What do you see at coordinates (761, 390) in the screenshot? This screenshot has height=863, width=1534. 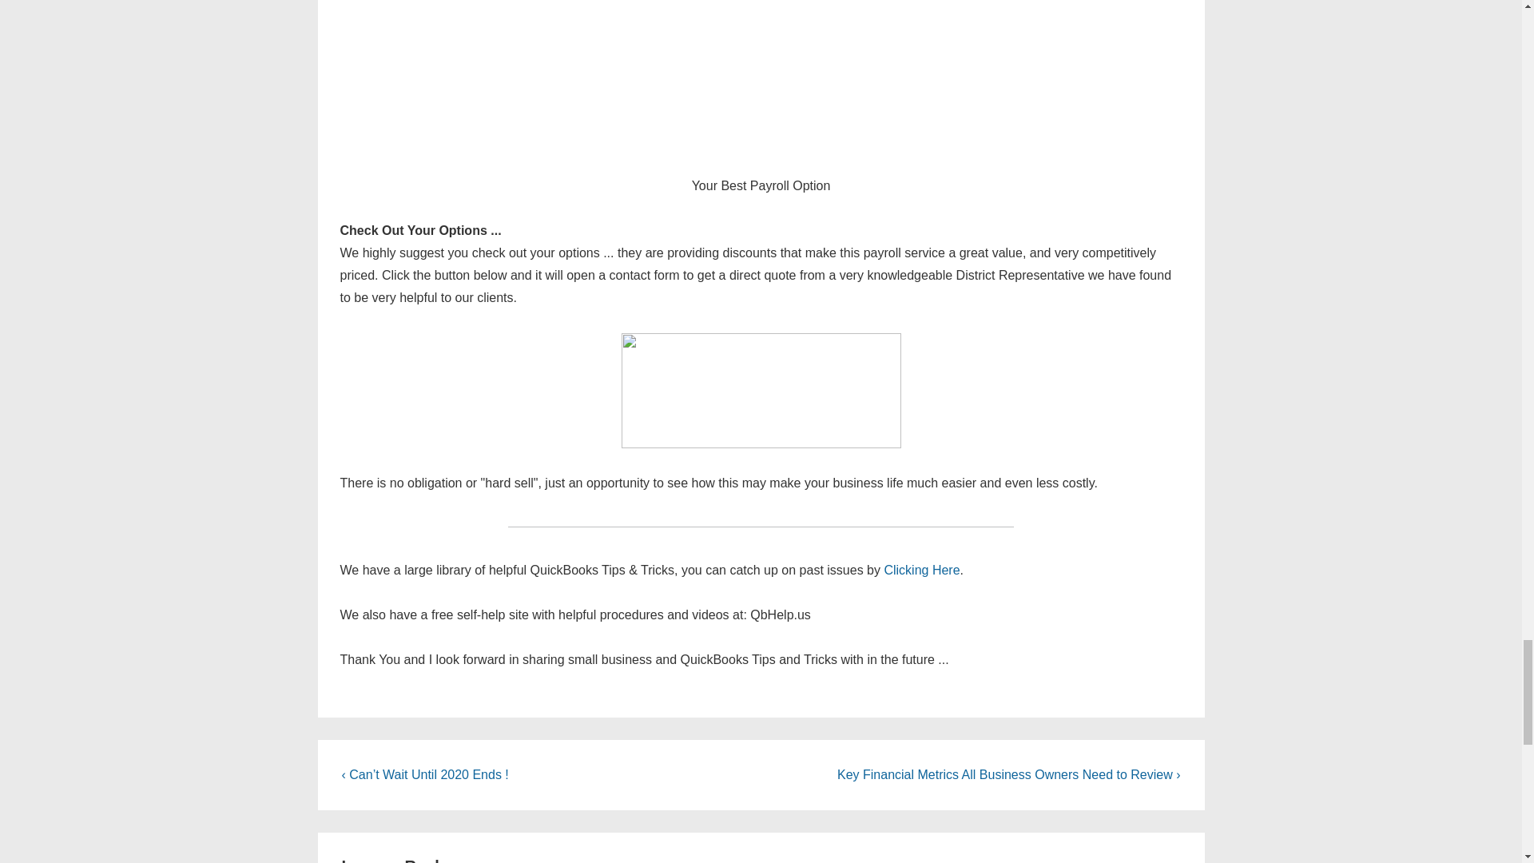 I see `get-a-quote` at bounding box center [761, 390].